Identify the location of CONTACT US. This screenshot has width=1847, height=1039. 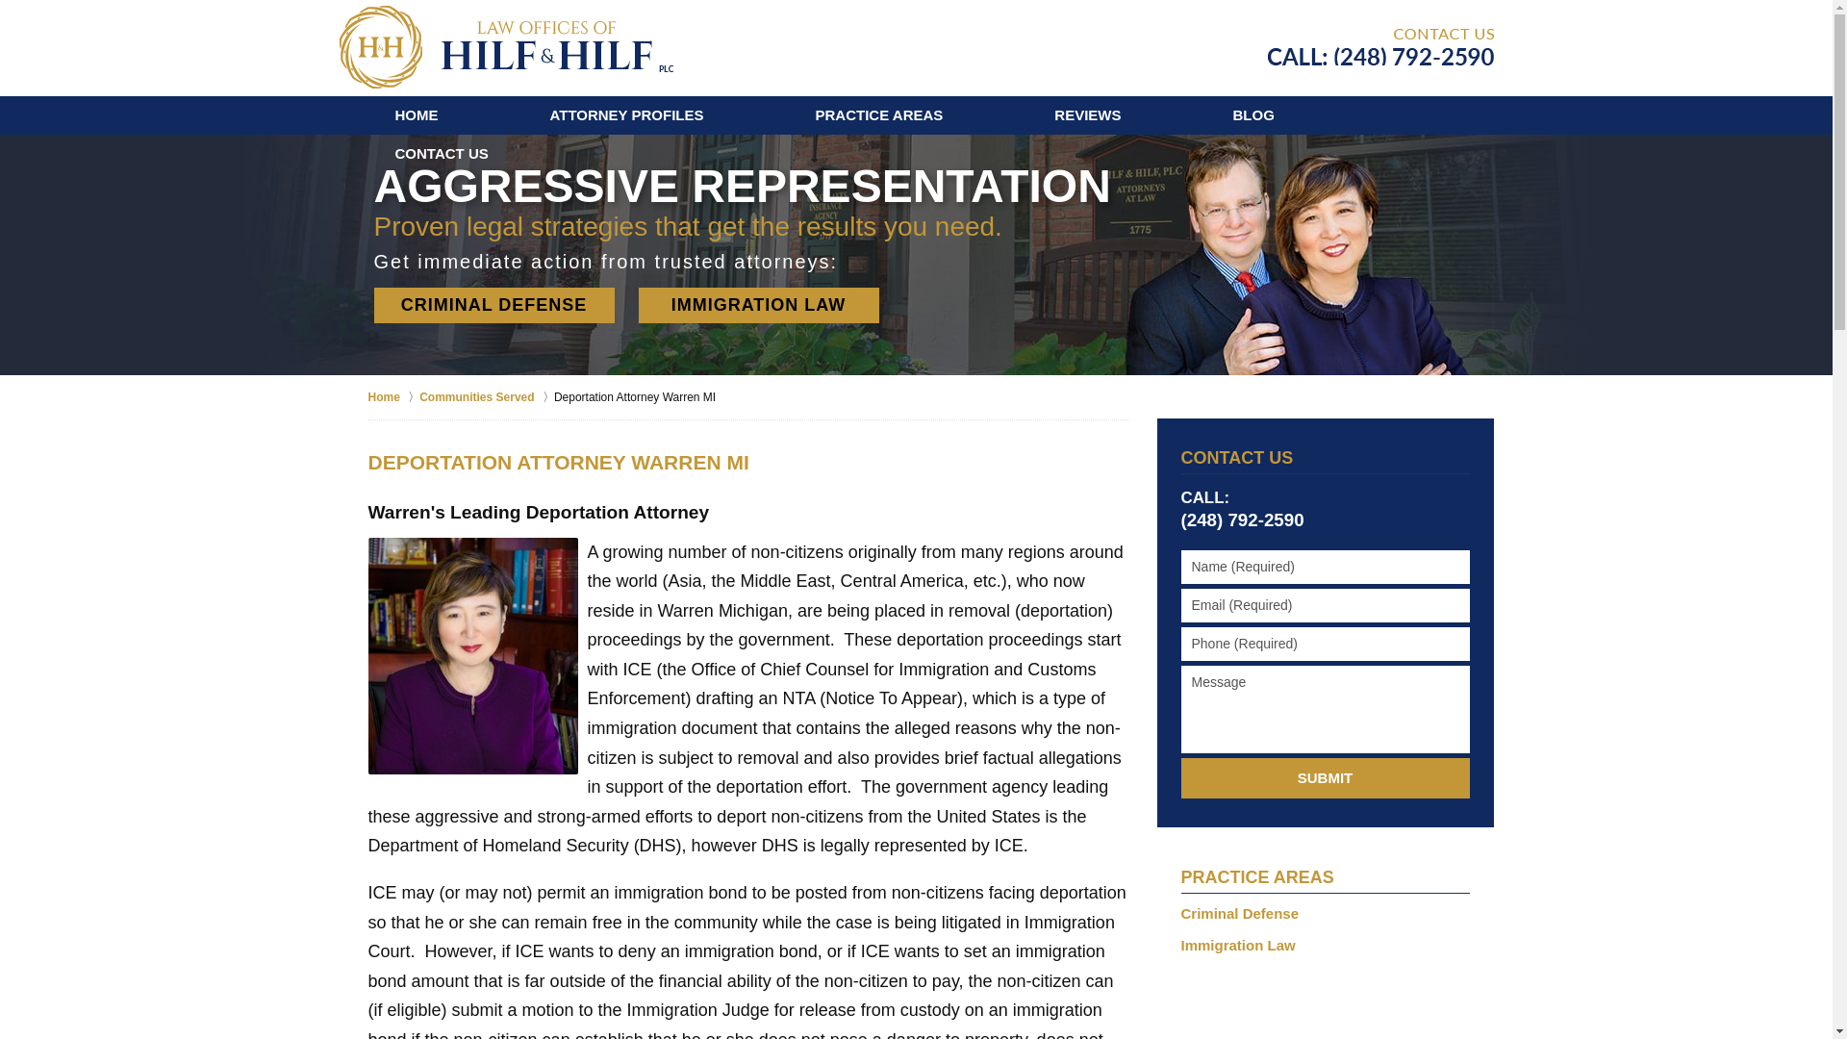
(441, 154).